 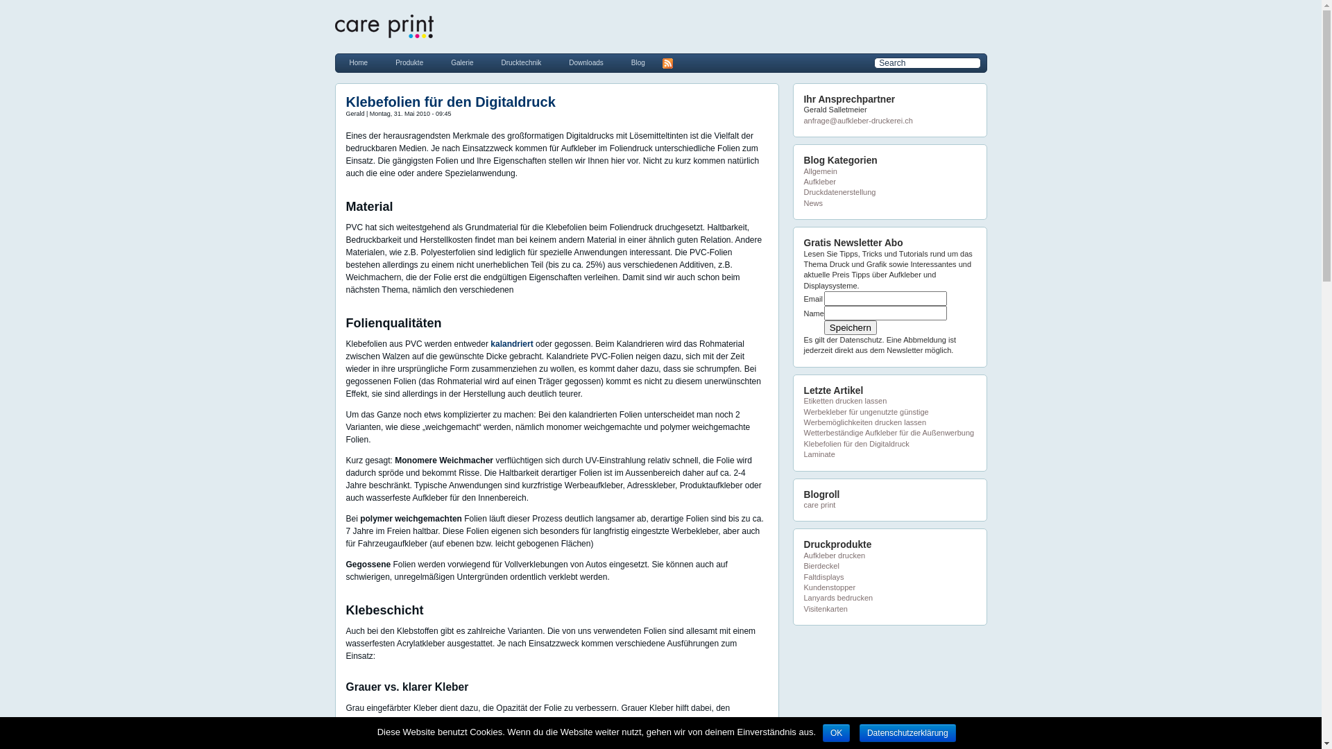 What do you see at coordinates (826, 609) in the screenshot?
I see `Visitenkarten` at bounding box center [826, 609].